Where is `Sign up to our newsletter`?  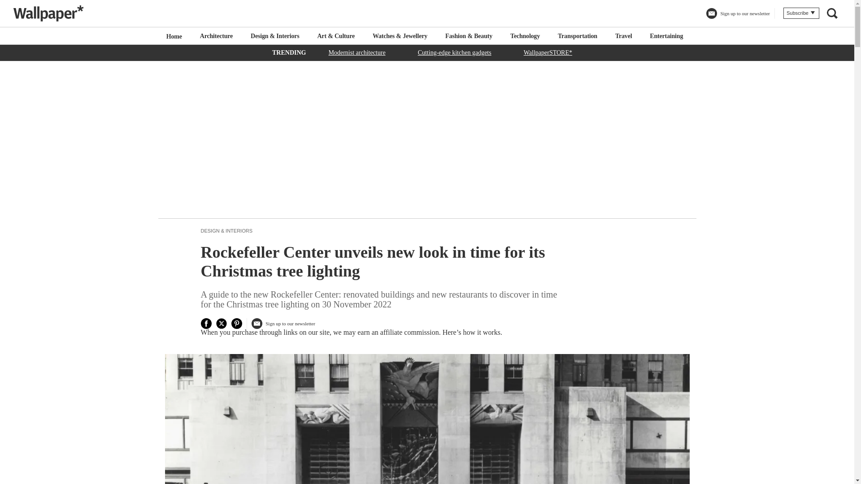
Sign up to our newsletter is located at coordinates (738, 14).